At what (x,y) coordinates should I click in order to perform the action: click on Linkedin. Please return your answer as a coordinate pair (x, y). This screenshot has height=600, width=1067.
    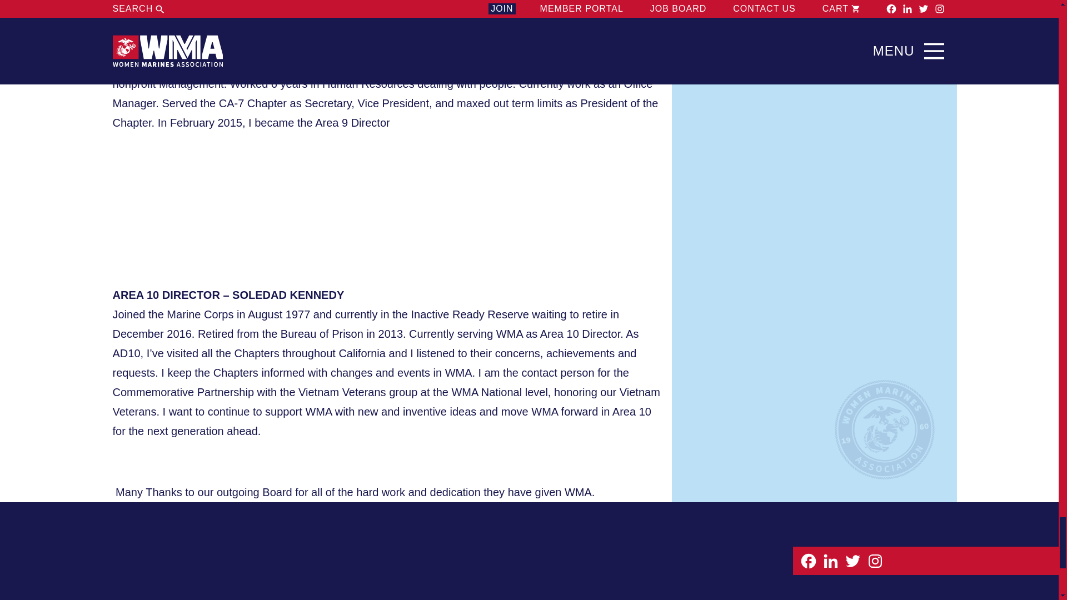
    Looking at the image, I should click on (830, 560).